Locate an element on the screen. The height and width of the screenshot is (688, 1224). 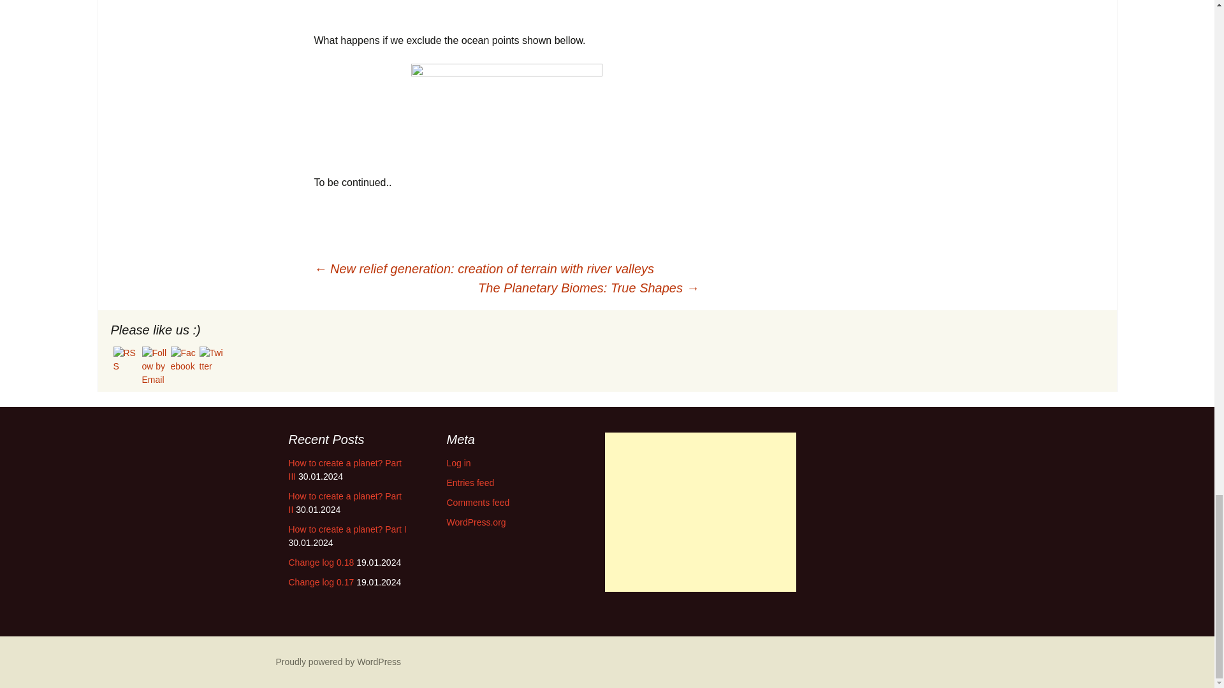
Facebook is located at coordinates (184, 360).